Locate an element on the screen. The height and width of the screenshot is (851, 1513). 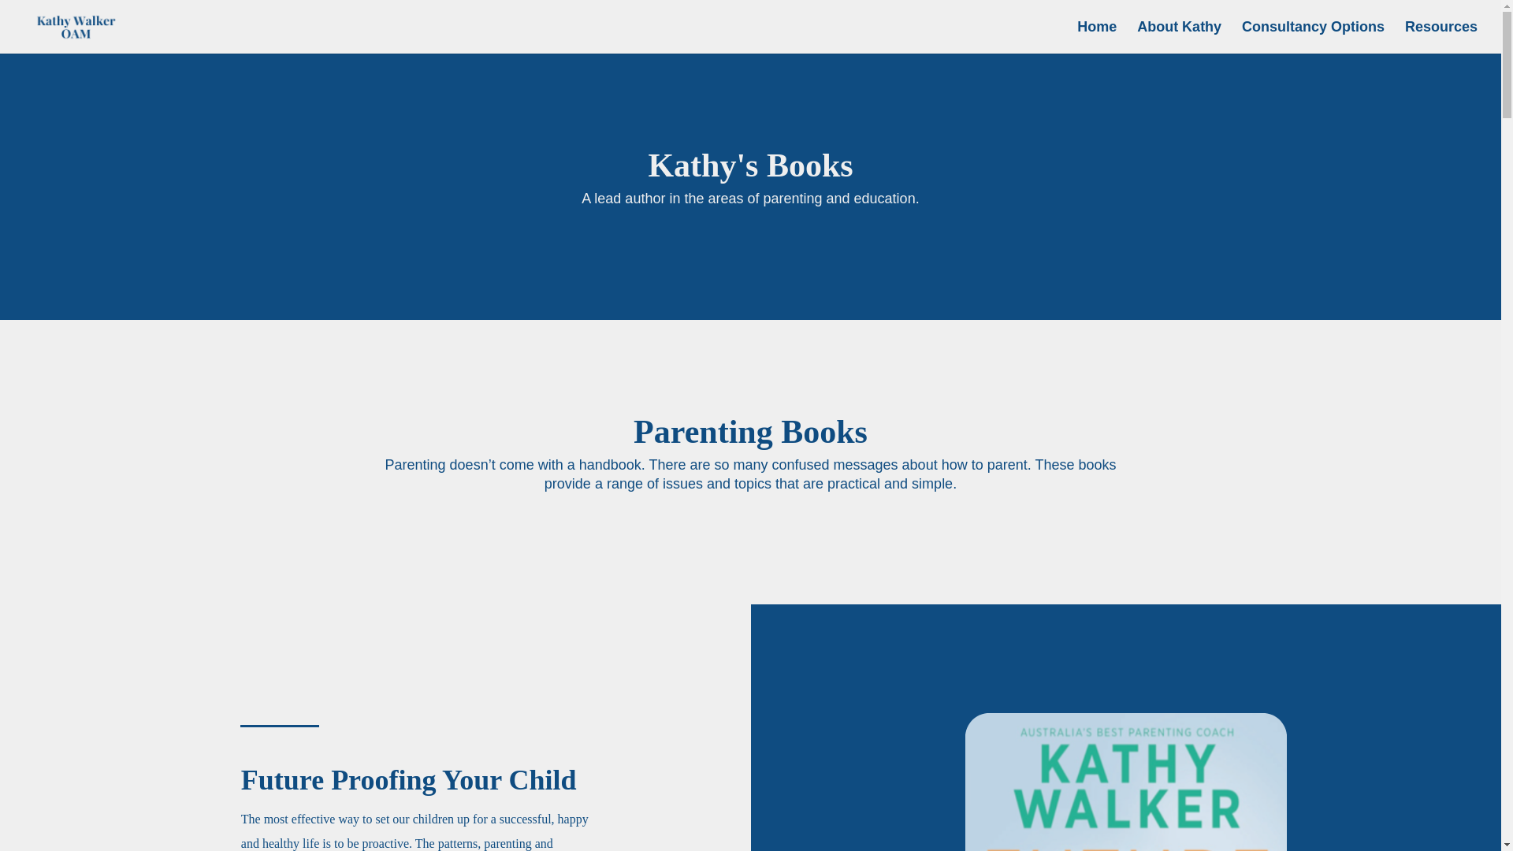
Home is located at coordinates (1097, 38).